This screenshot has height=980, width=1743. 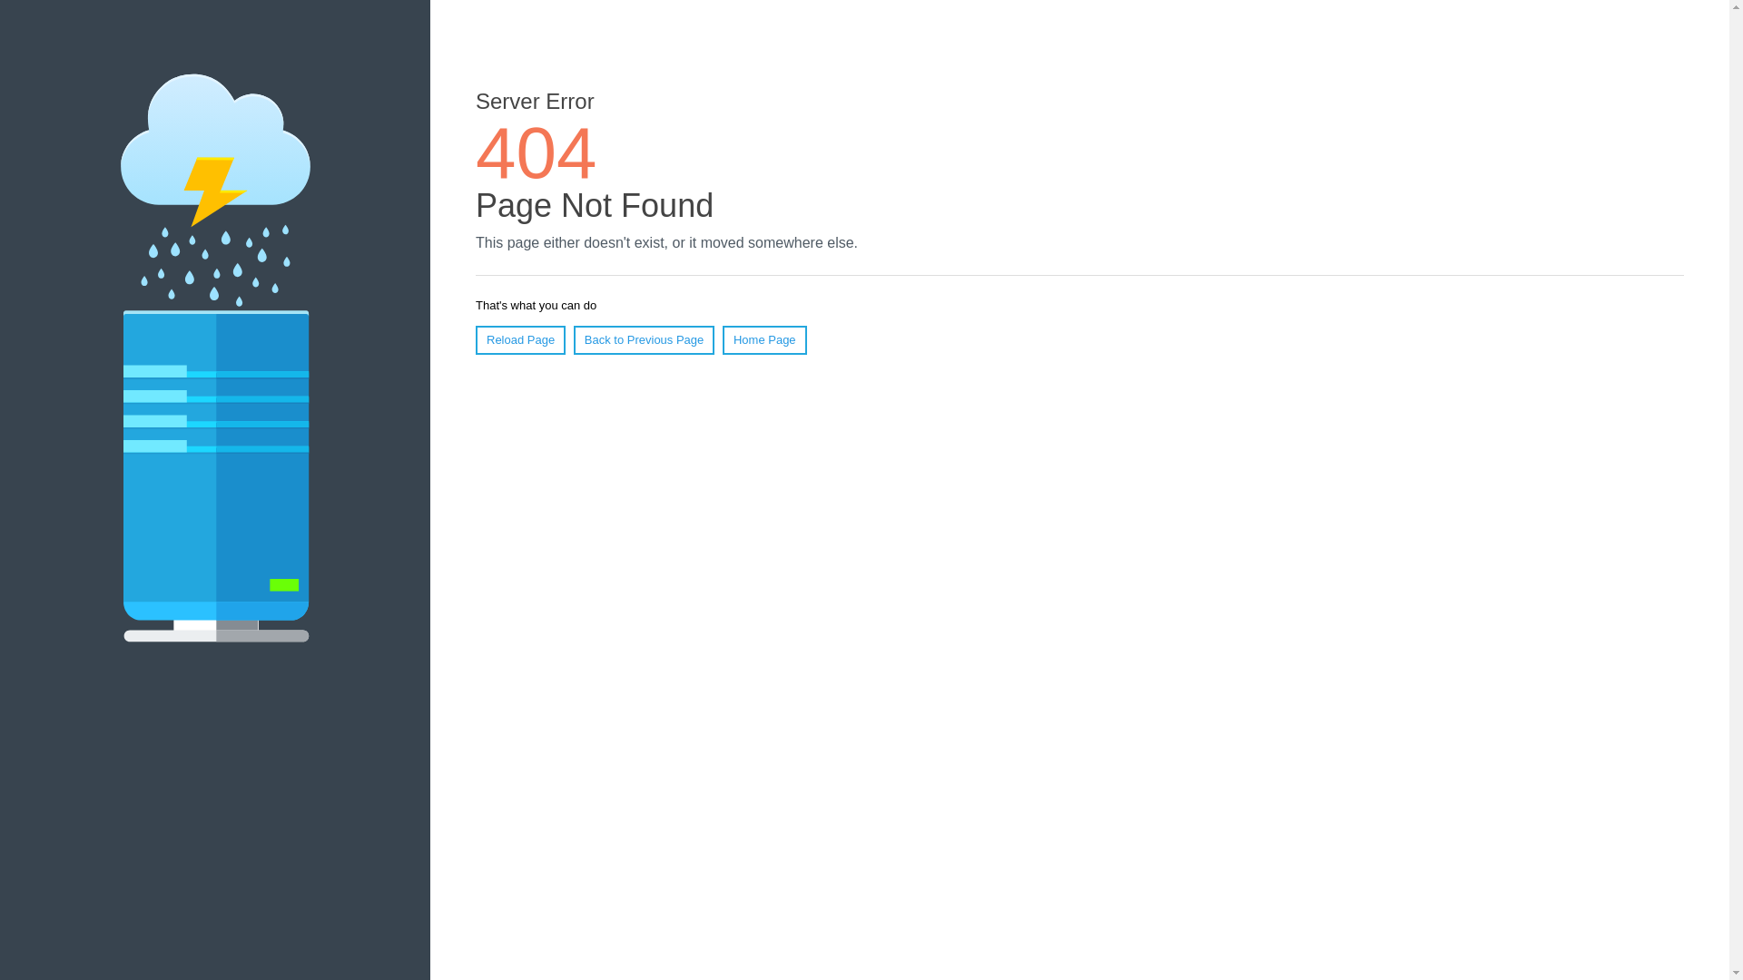 What do you see at coordinates (645, 340) in the screenshot?
I see `Back to Previous Page` at bounding box center [645, 340].